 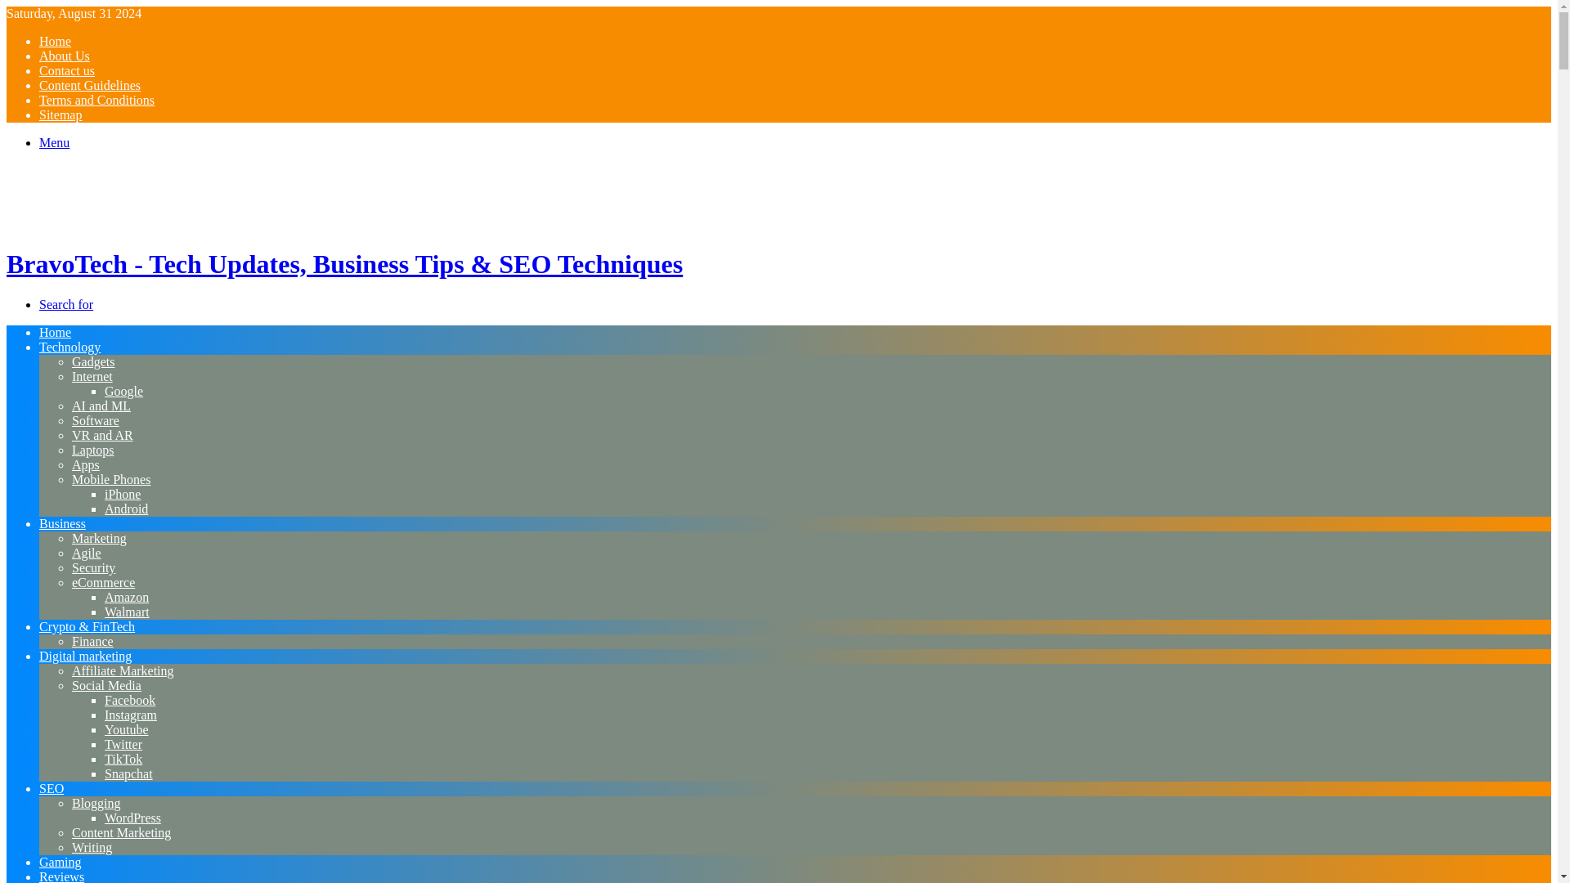 What do you see at coordinates (101, 406) in the screenshot?
I see `AI and ML` at bounding box center [101, 406].